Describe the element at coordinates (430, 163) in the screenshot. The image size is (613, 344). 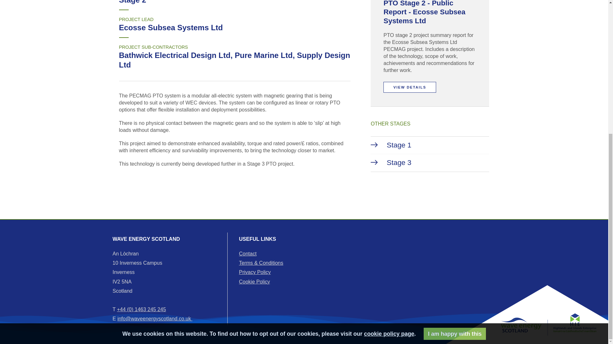
I see `Stage 3` at that location.